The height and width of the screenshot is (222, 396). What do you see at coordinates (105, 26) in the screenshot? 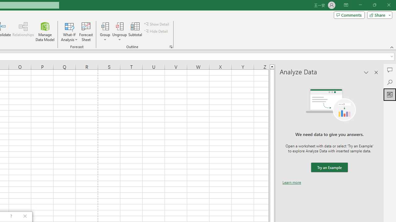
I see `Group...` at bounding box center [105, 26].